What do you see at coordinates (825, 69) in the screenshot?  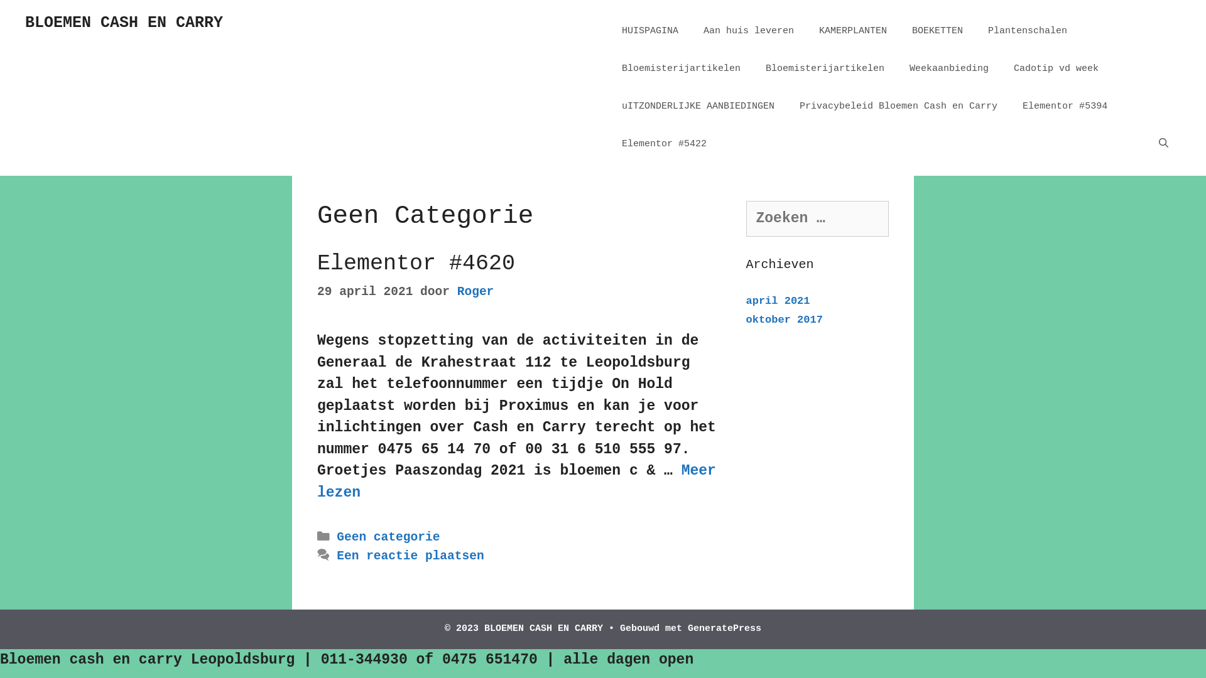 I see `Bloemisterijartikelen` at bounding box center [825, 69].